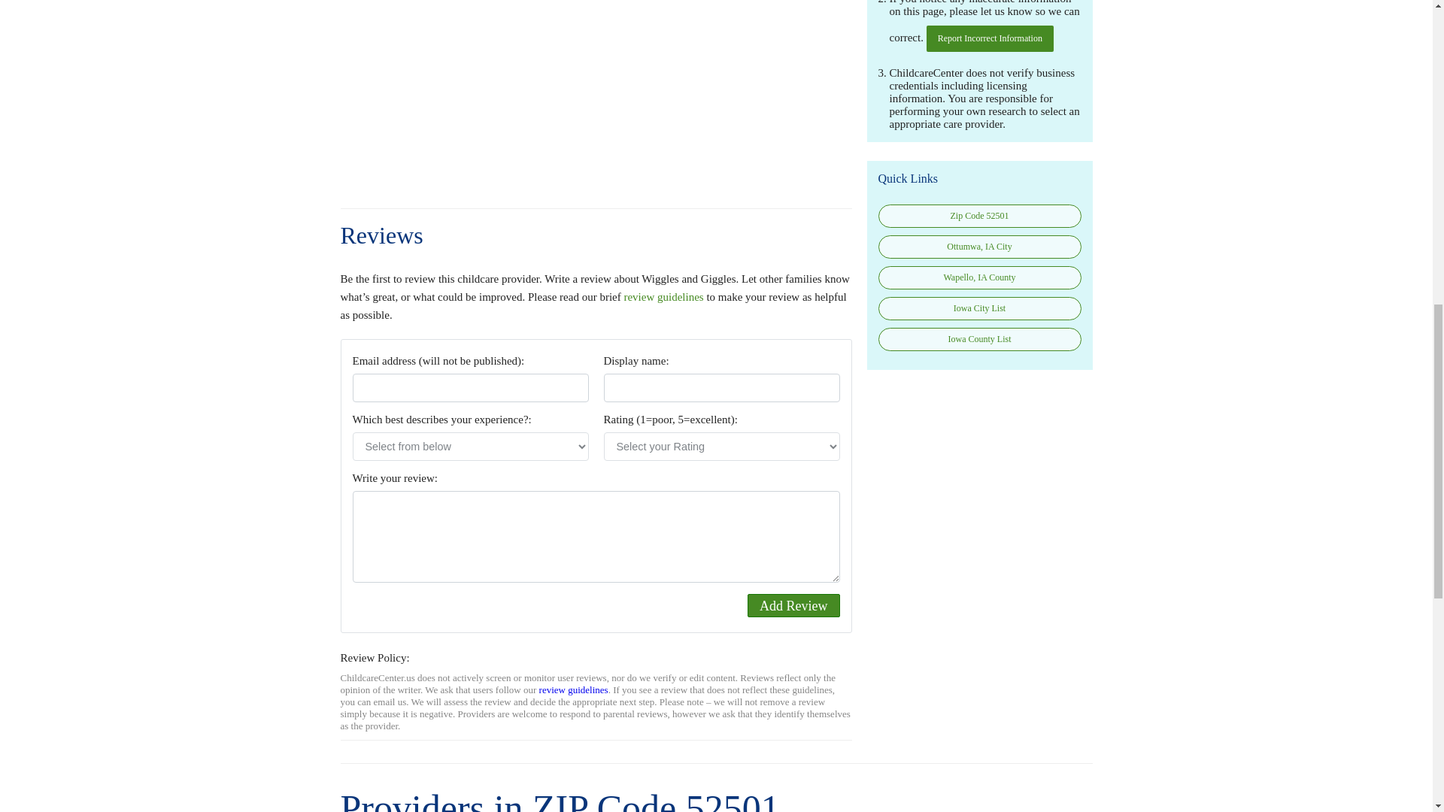 This screenshot has height=812, width=1444. I want to click on review guidelines, so click(573, 689).